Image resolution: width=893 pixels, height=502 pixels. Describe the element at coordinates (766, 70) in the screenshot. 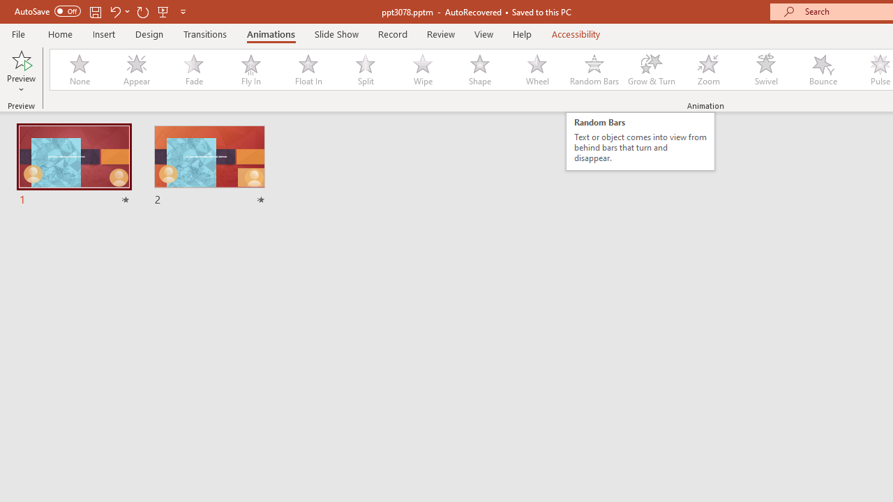

I see `Swivel` at that location.